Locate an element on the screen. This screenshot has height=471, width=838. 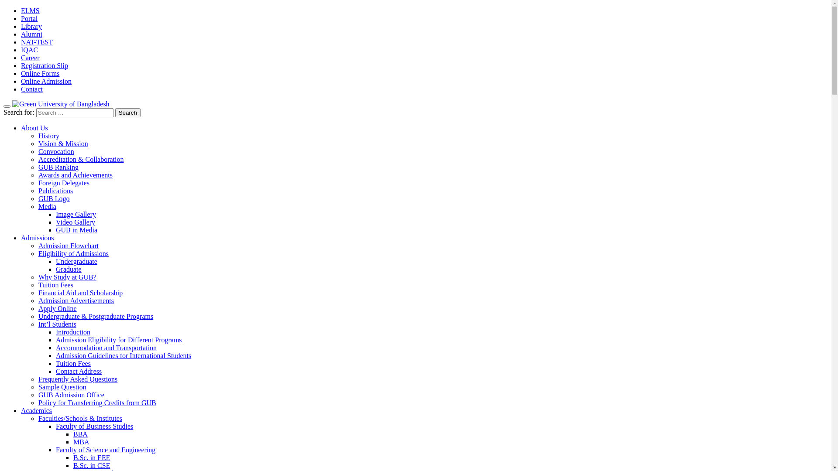
Accreditation & Collaboration is located at coordinates (81, 159).